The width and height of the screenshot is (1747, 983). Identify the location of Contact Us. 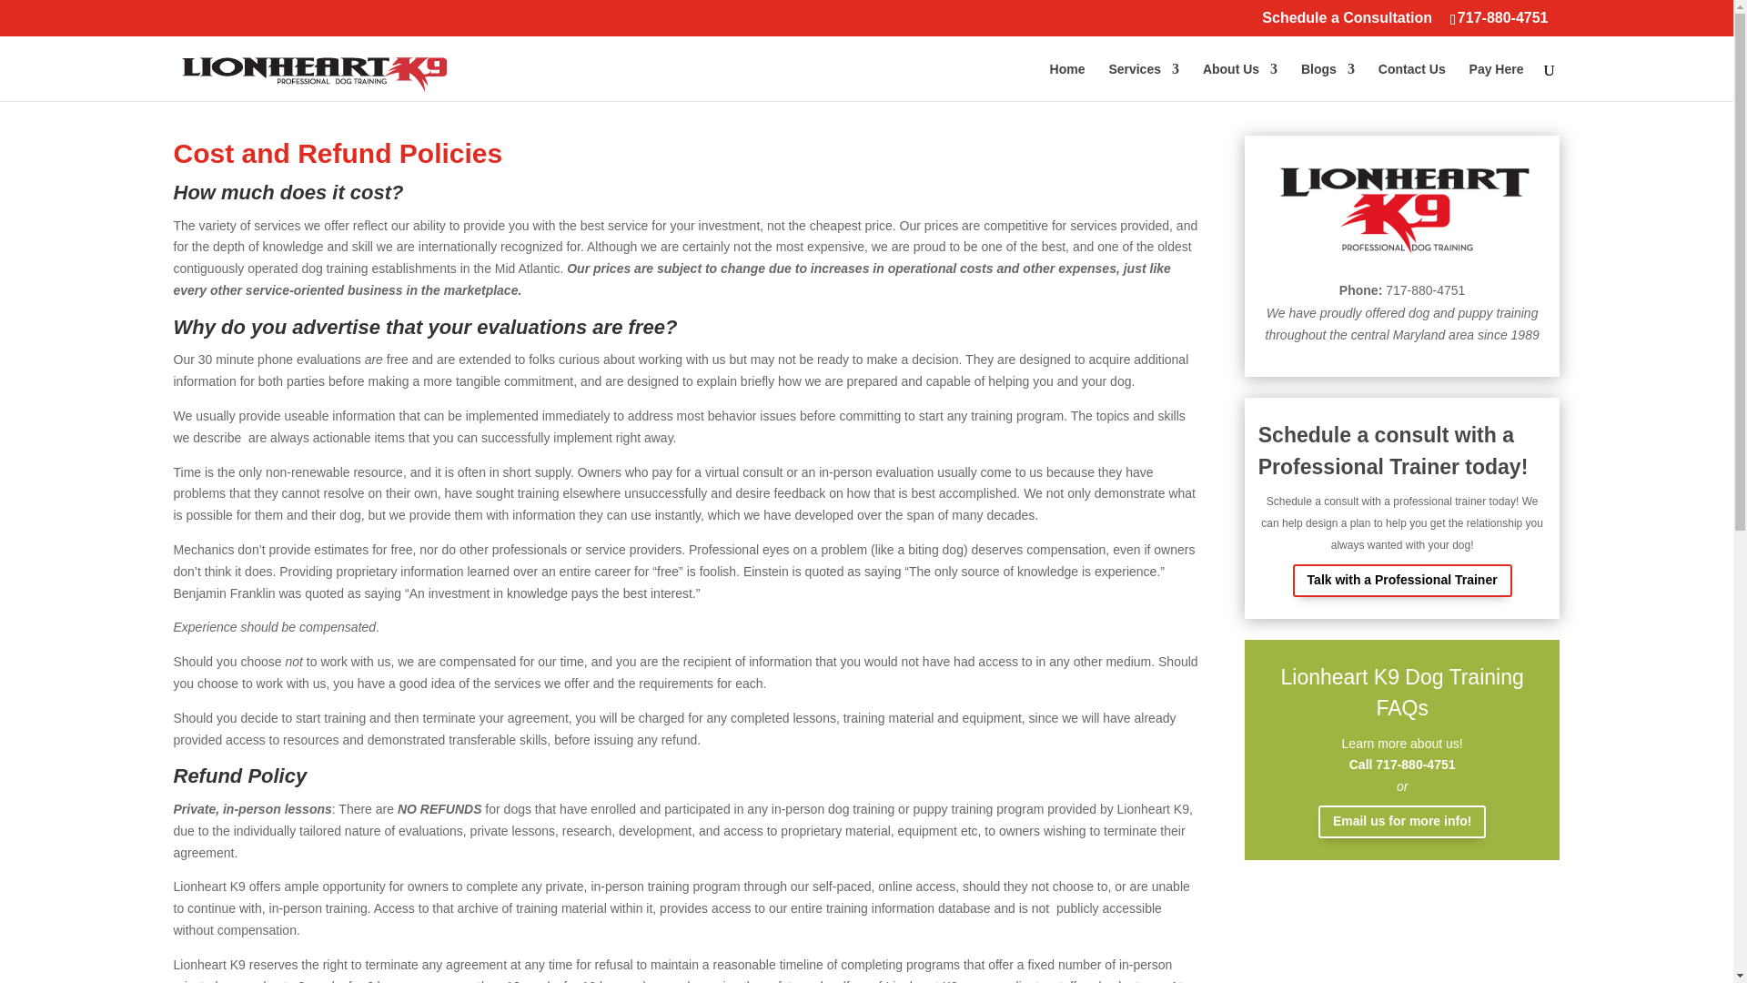
(1412, 82).